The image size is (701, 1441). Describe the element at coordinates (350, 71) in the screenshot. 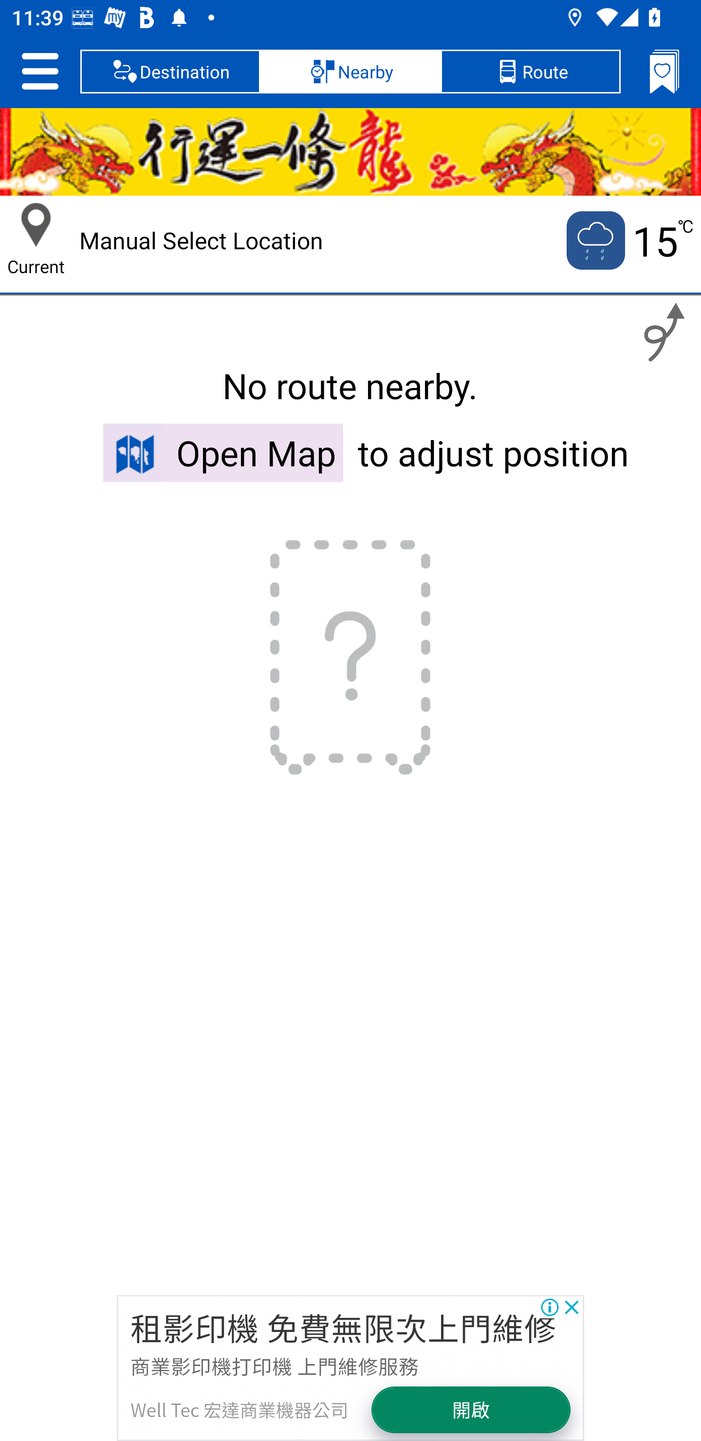

I see `Nearby, selected` at that location.